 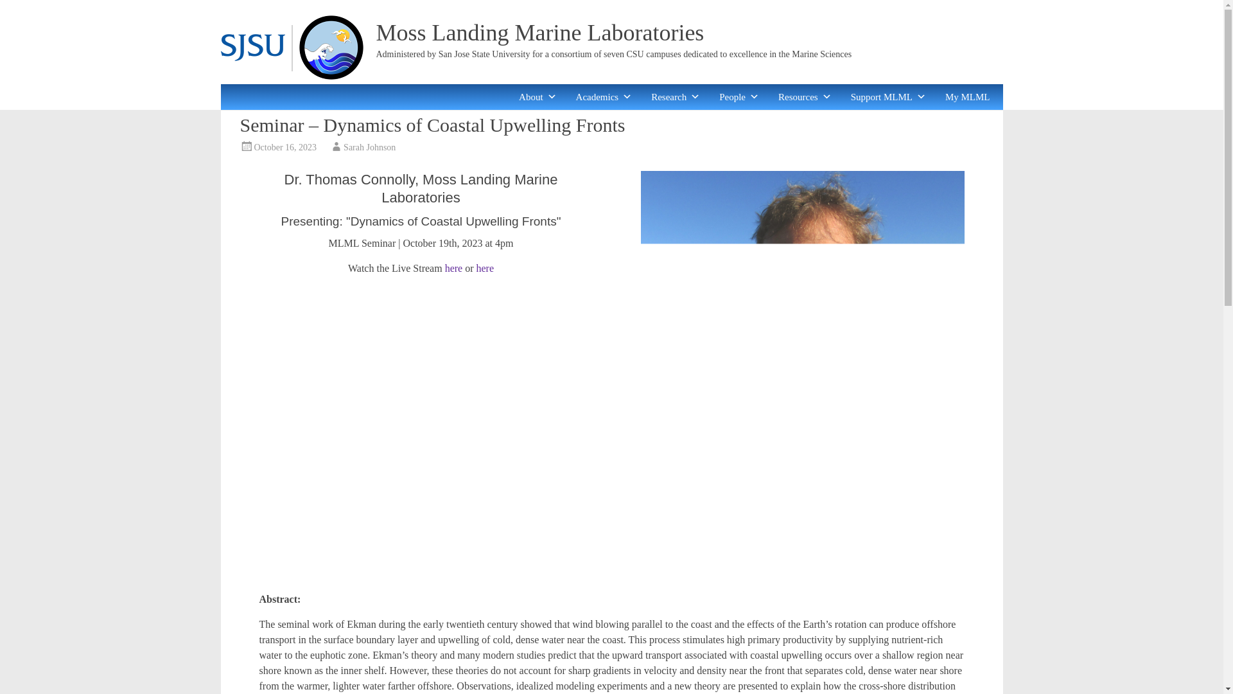 What do you see at coordinates (538, 96) in the screenshot?
I see `About` at bounding box center [538, 96].